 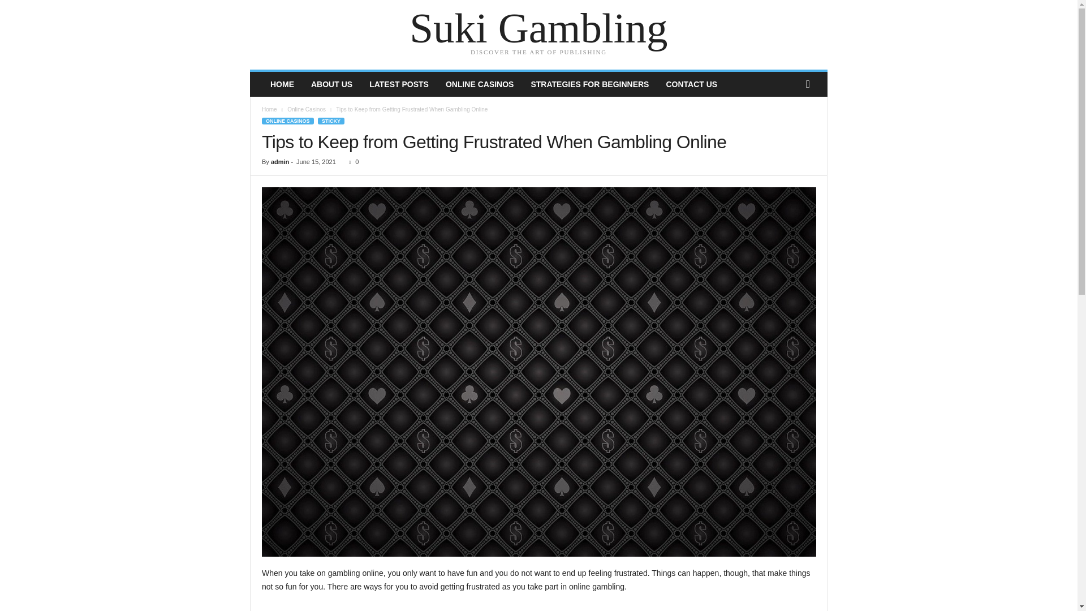 I want to click on admin, so click(x=279, y=161).